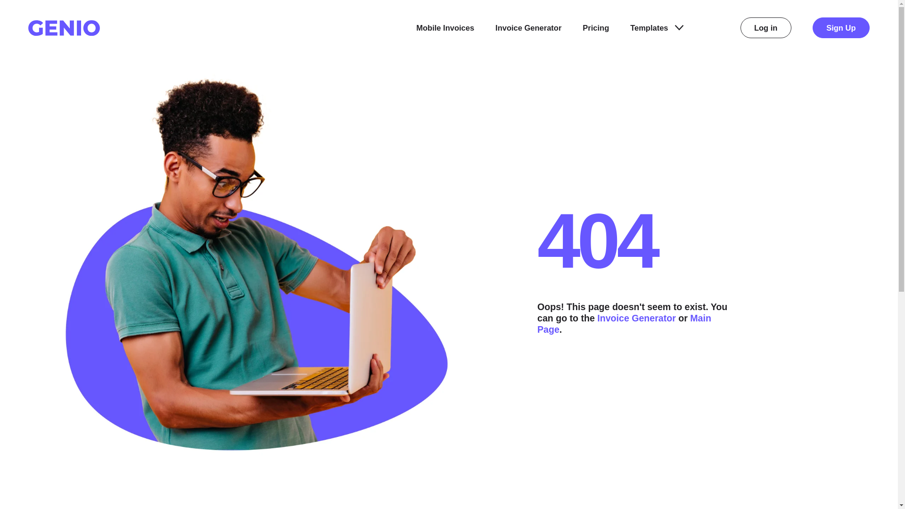 This screenshot has width=905, height=509. Describe the element at coordinates (624, 323) in the screenshot. I see `Main Page` at that location.